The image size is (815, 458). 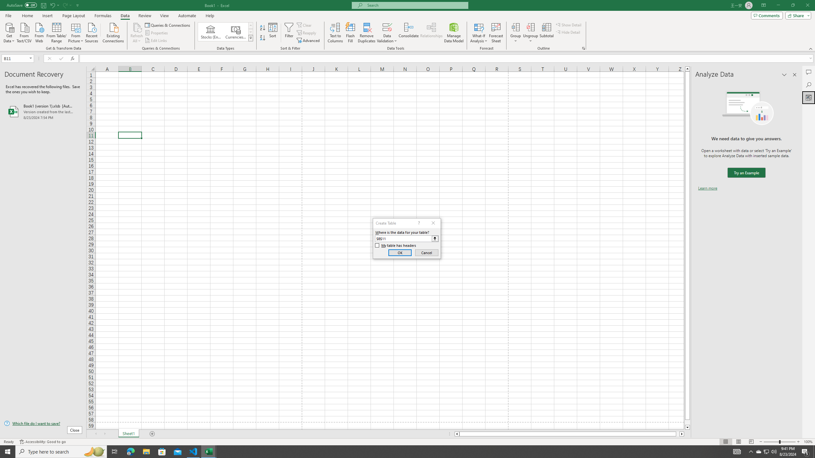 What do you see at coordinates (546, 33) in the screenshot?
I see `Subtotal` at bounding box center [546, 33].